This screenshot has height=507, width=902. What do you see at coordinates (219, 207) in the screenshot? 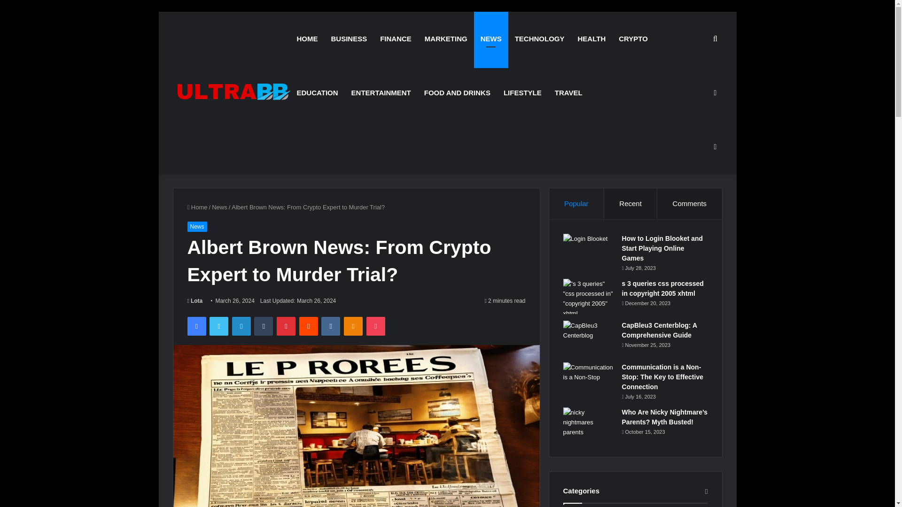
I see `News` at bounding box center [219, 207].